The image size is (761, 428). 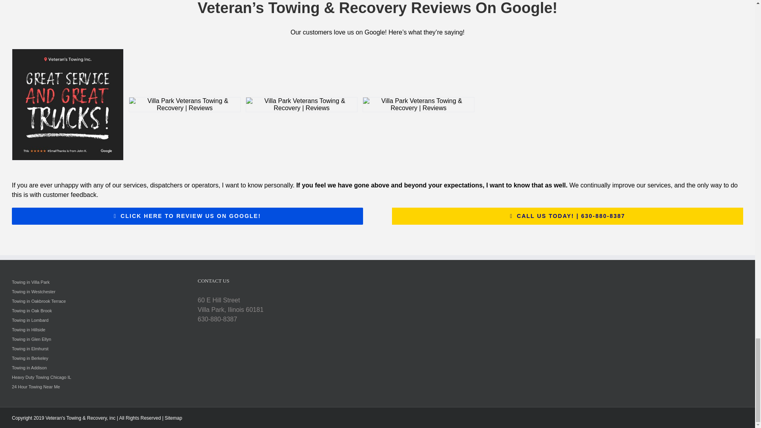 What do you see at coordinates (31, 339) in the screenshot?
I see `Towing in Glen Ellyn` at bounding box center [31, 339].